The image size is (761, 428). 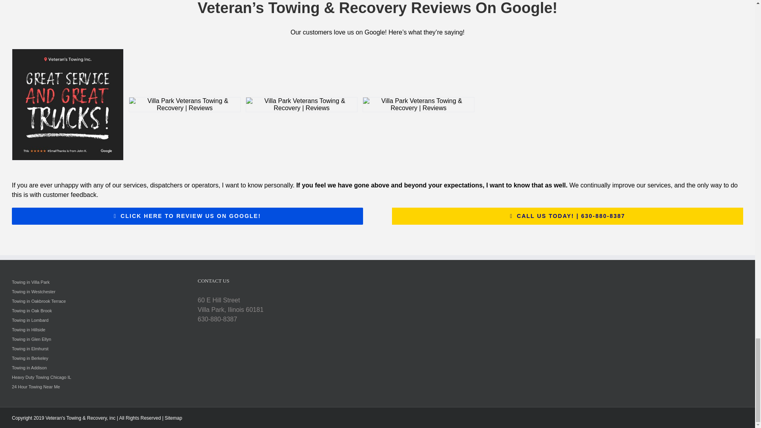 What do you see at coordinates (31, 339) in the screenshot?
I see `Towing in Glen Ellyn` at bounding box center [31, 339].